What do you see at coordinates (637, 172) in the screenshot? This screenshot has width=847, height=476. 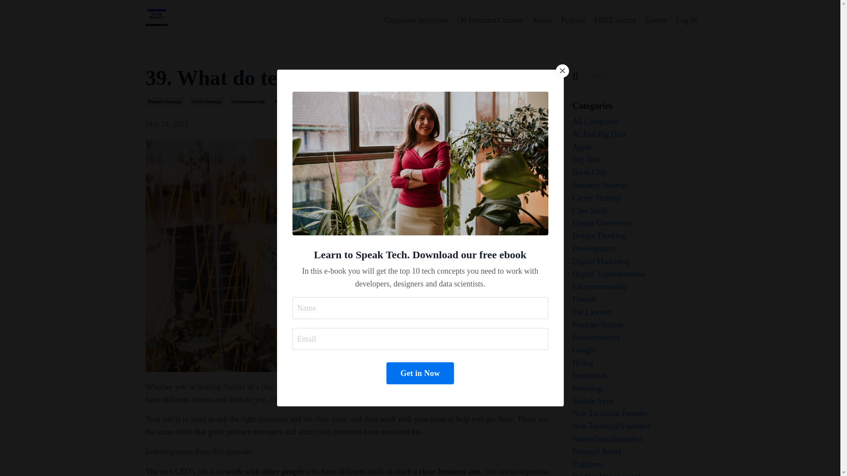 I see `Book Club` at bounding box center [637, 172].